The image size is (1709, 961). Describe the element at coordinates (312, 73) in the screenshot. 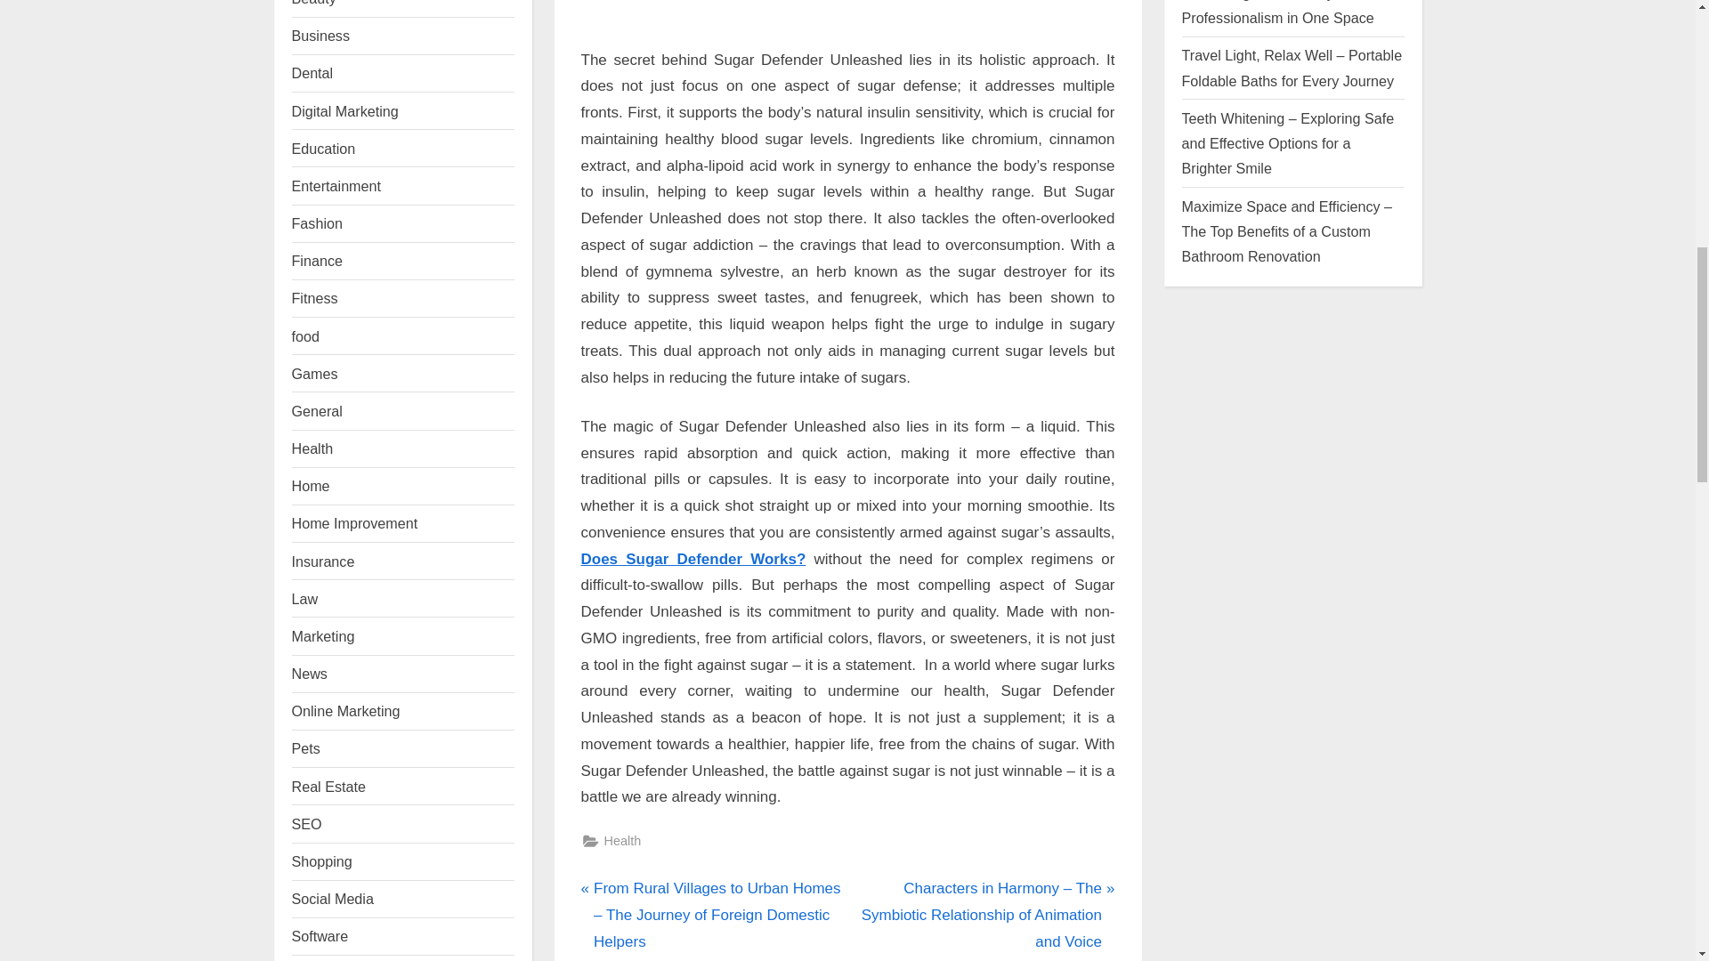

I see `Dental` at that location.